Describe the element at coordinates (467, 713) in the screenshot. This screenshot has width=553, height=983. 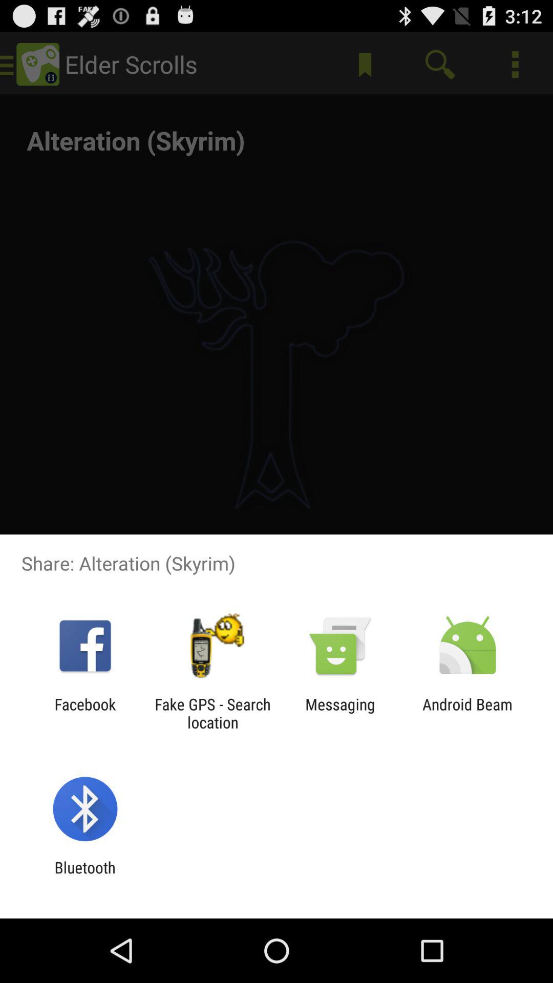
I see `swipe to the android beam icon` at that location.